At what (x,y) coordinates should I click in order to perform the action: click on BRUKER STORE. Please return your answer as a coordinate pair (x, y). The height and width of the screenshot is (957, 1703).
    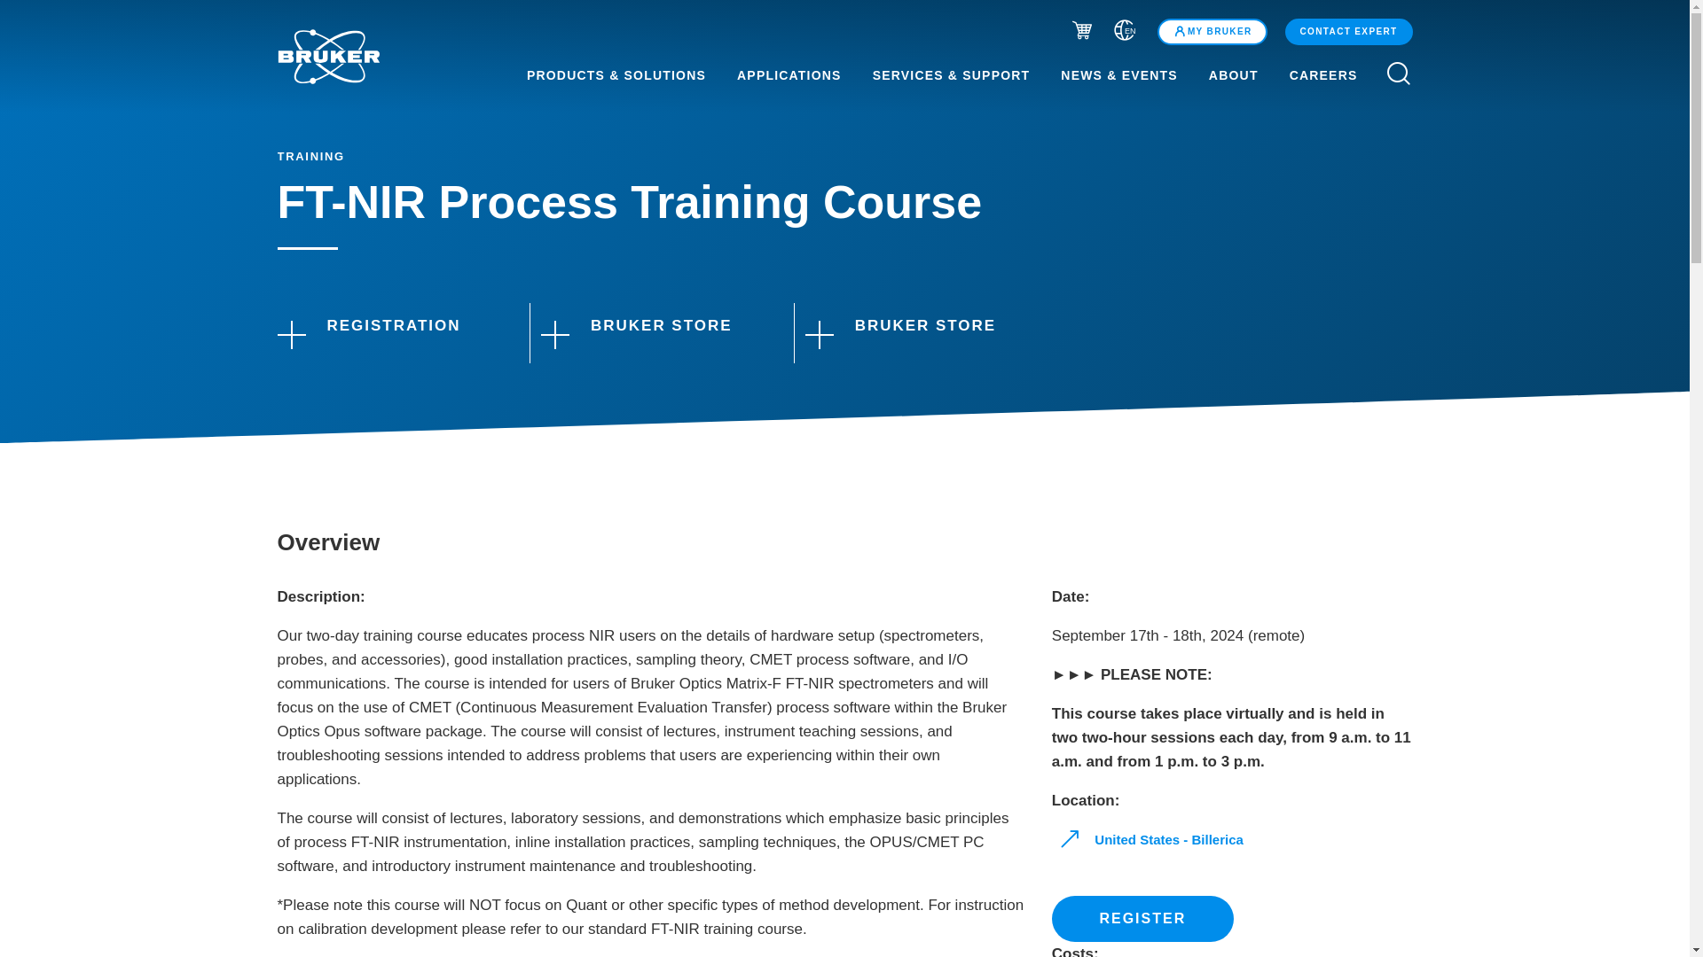
    Looking at the image, I should click on (652, 333).